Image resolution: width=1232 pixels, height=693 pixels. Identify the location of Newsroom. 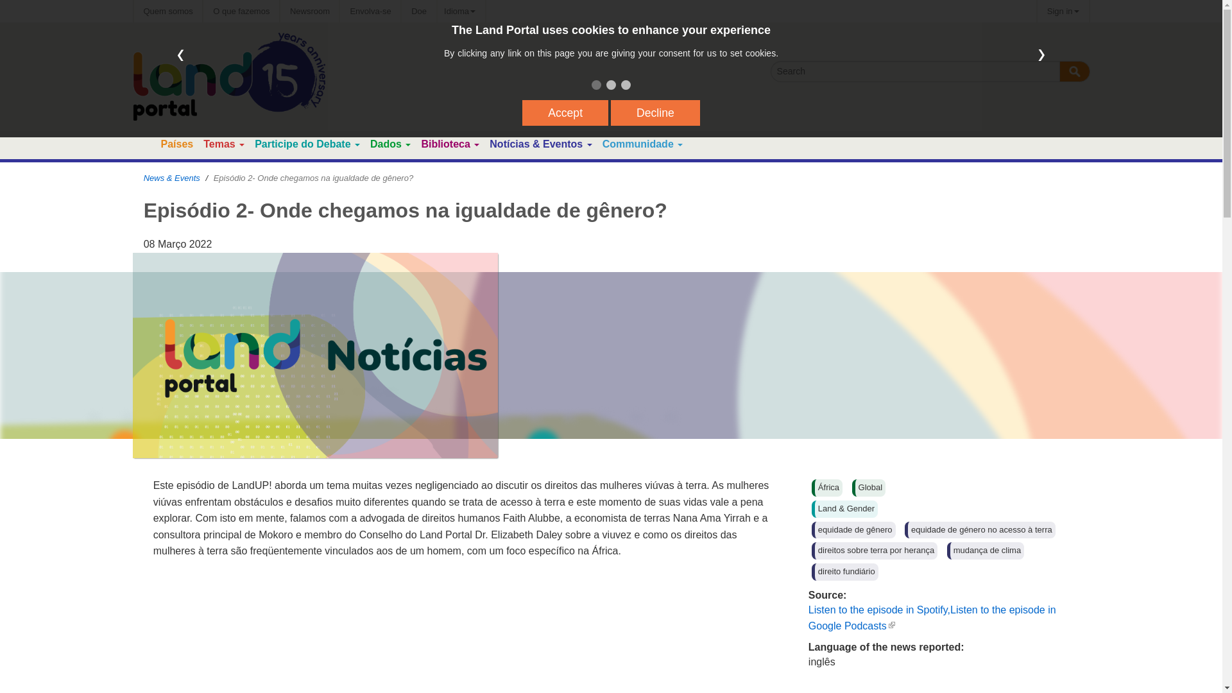
(310, 11).